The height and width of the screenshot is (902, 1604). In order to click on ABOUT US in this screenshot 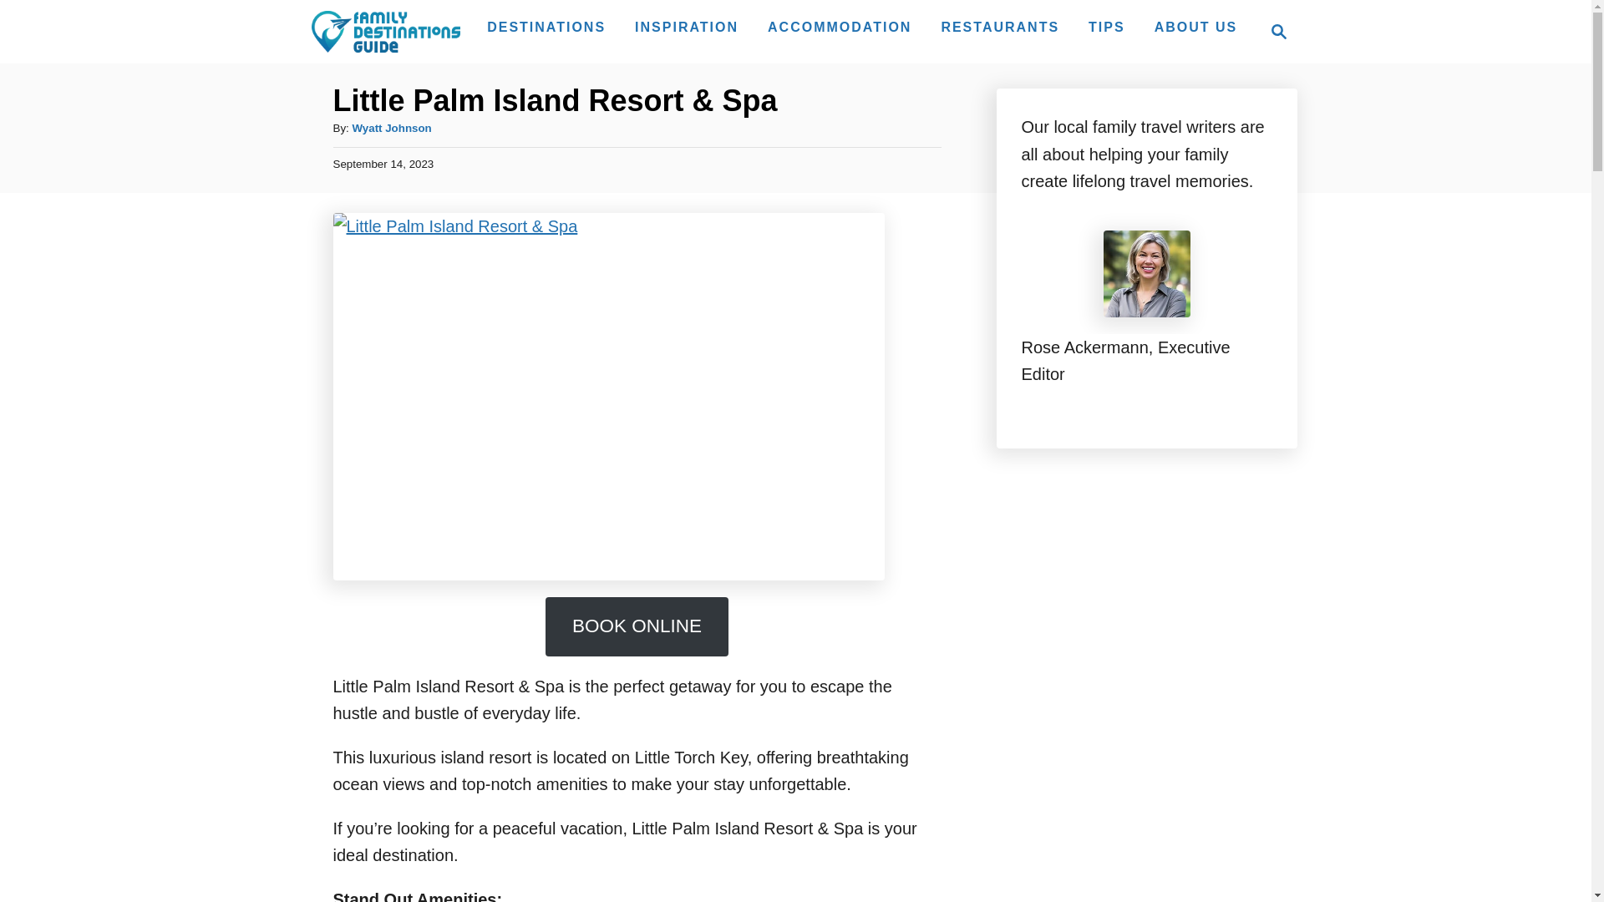, I will do `click(1273, 31)`.